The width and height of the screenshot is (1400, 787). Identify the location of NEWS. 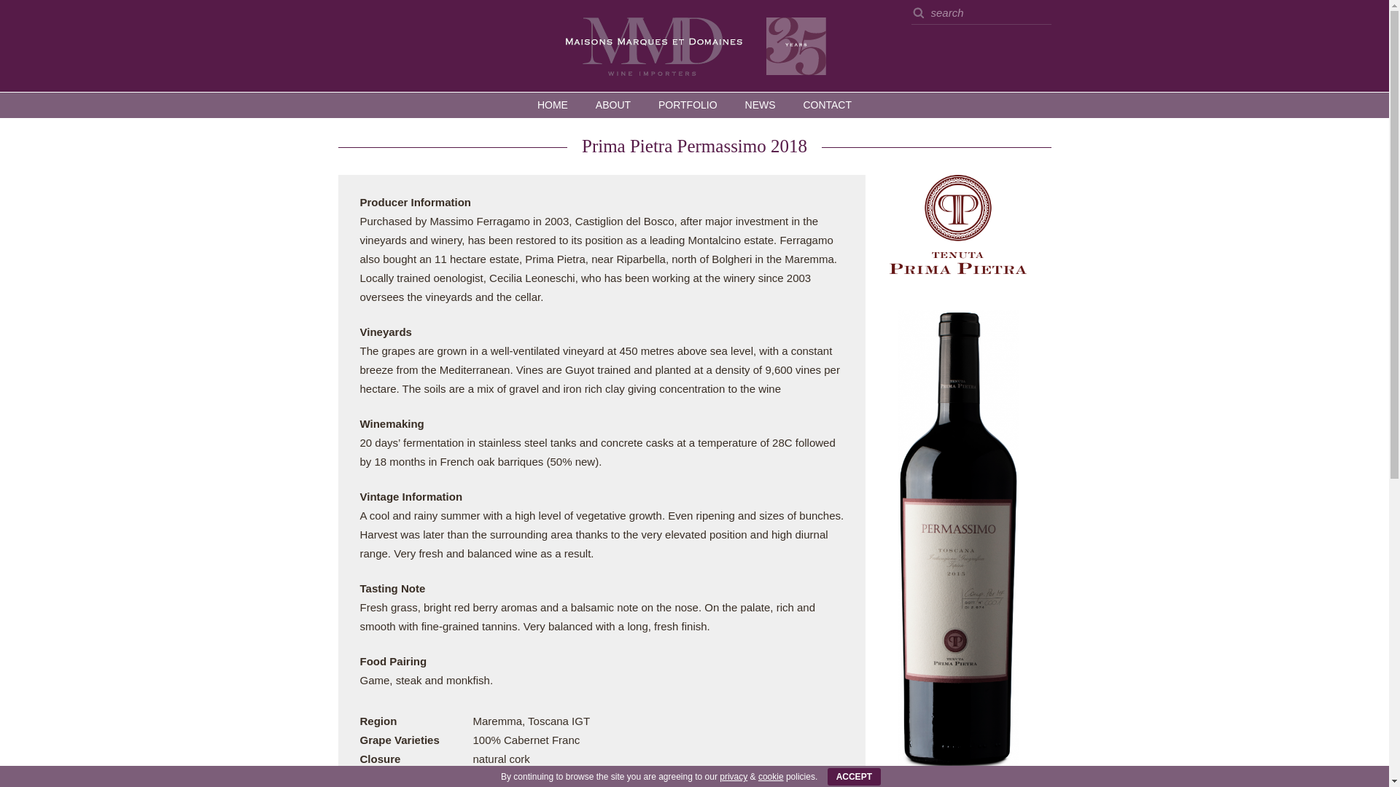
(760, 105).